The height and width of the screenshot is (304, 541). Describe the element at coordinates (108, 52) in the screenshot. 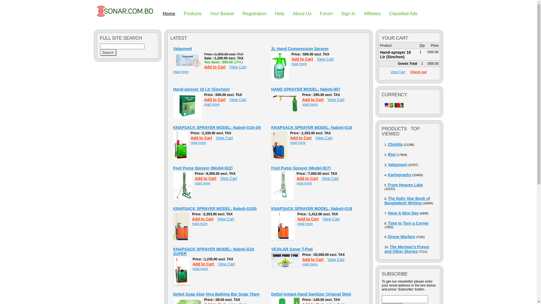

I see `Search` at that location.